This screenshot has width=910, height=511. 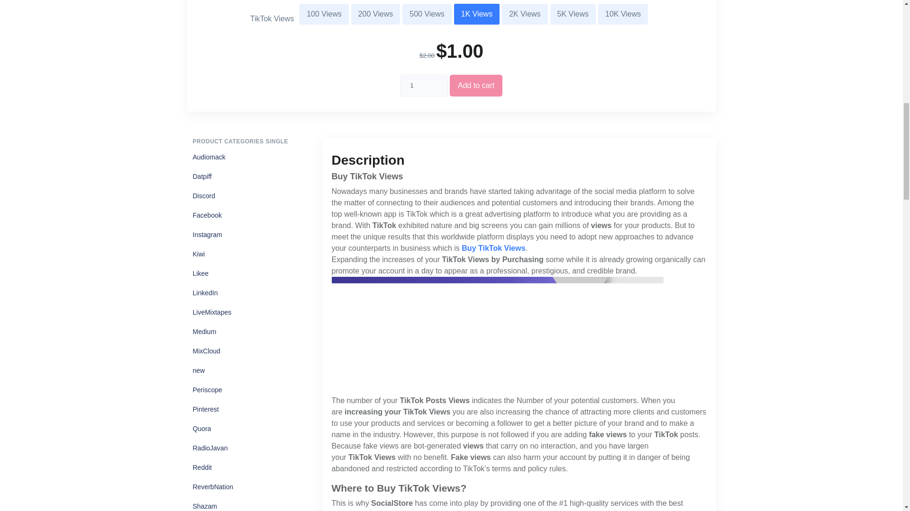 What do you see at coordinates (424, 85) in the screenshot?
I see `1` at bounding box center [424, 85].